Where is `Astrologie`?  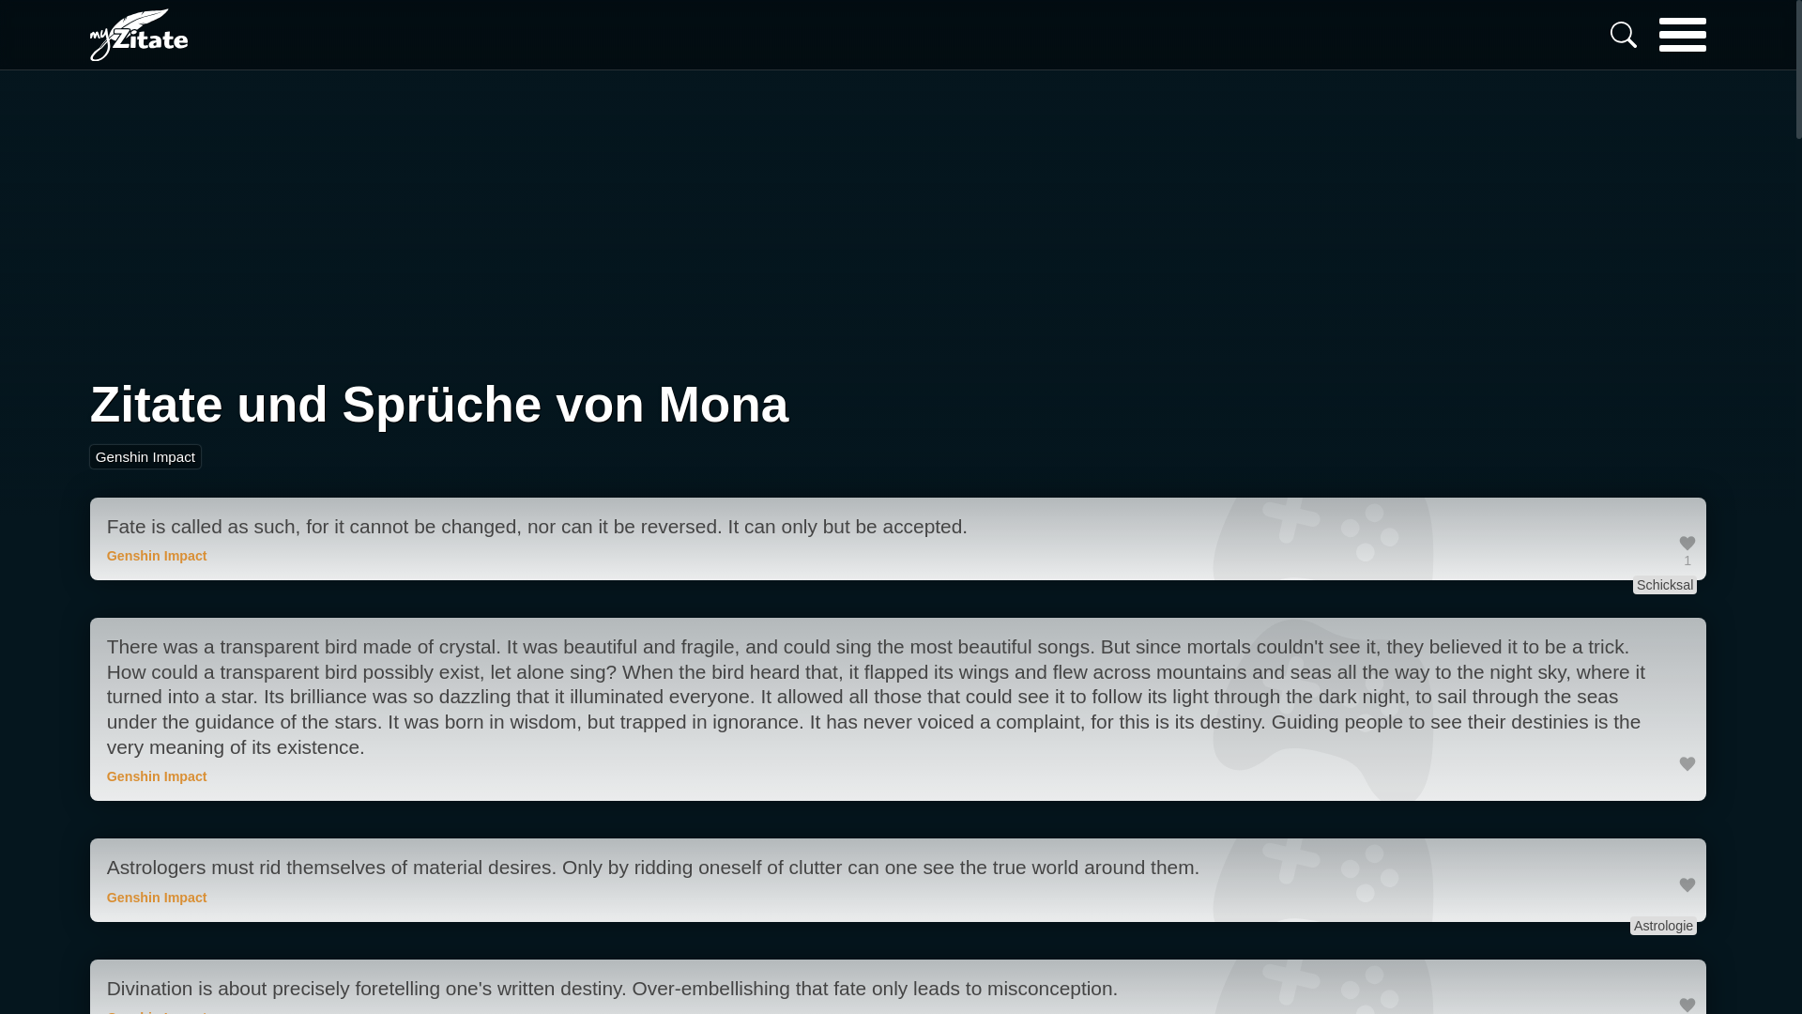 Astrologie is located at coordinates (1663, 926).